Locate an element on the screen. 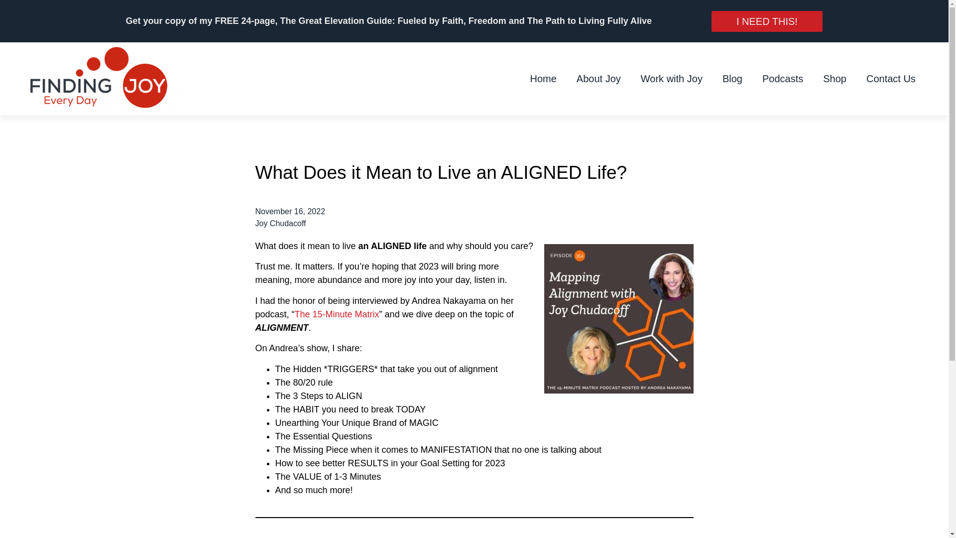  About Joy is located at coordinates (598, 79).